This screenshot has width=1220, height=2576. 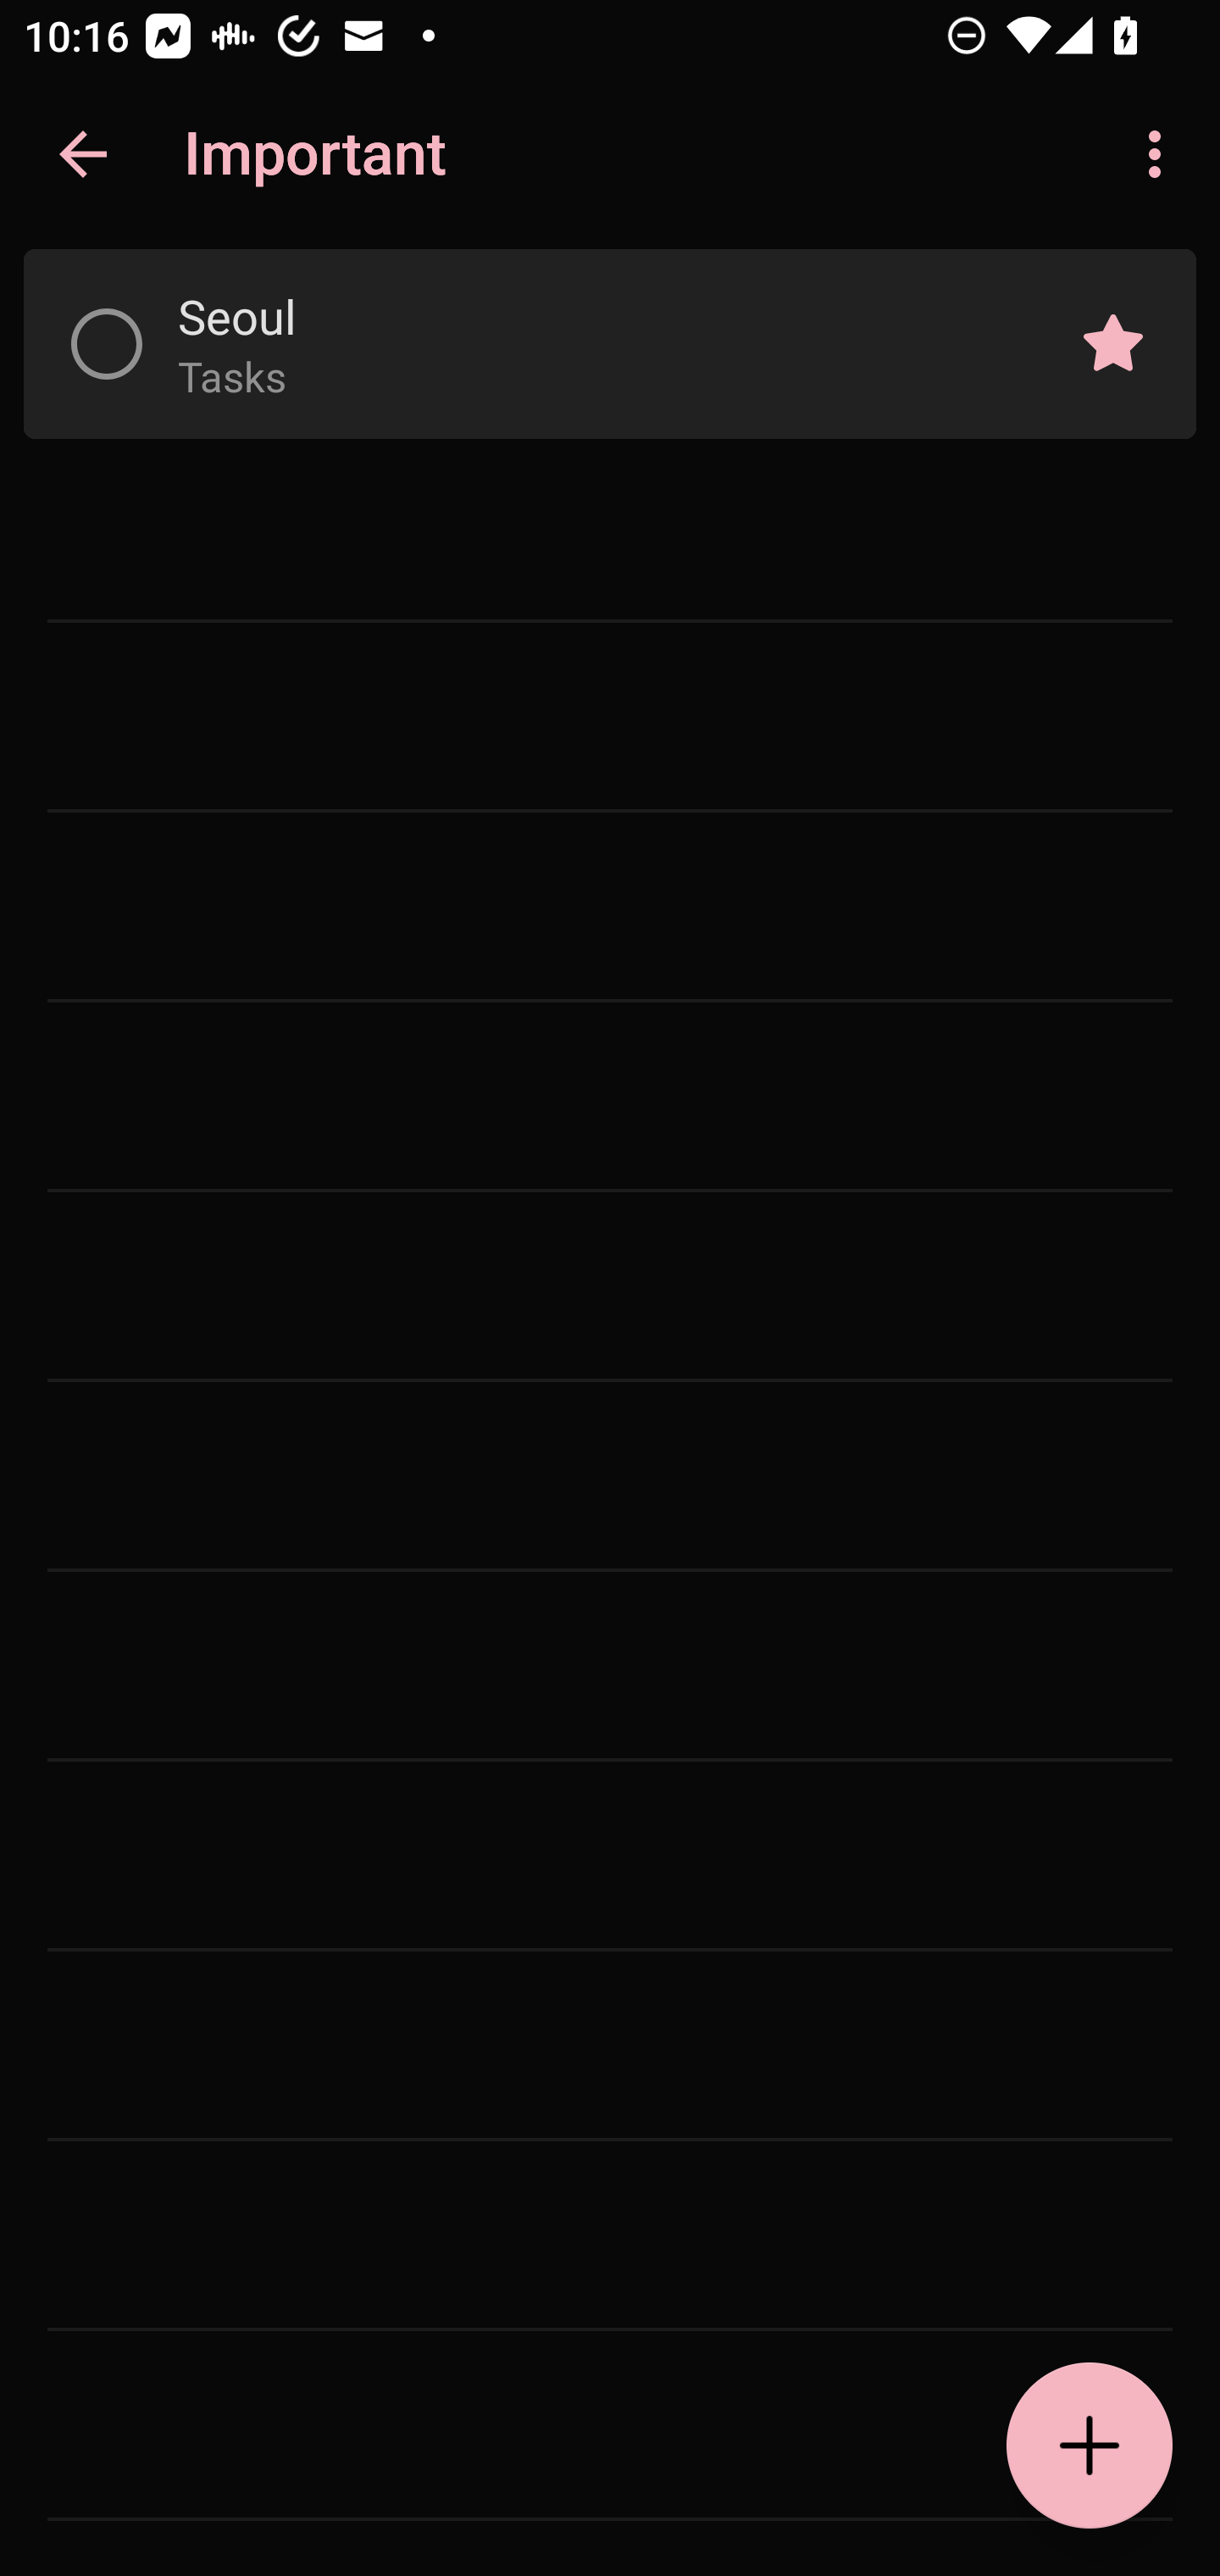 What do you see at coordinates (1090, 2446) in the screenshot?
I see `Add a task` at bounding box center [1090, 2446].